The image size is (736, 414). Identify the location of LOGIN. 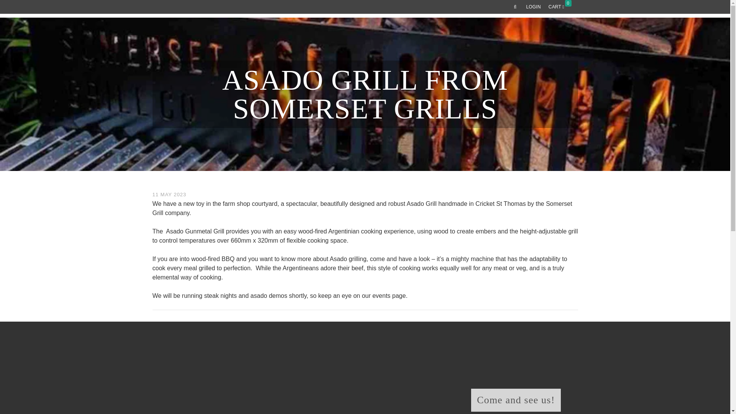
(533, 7).